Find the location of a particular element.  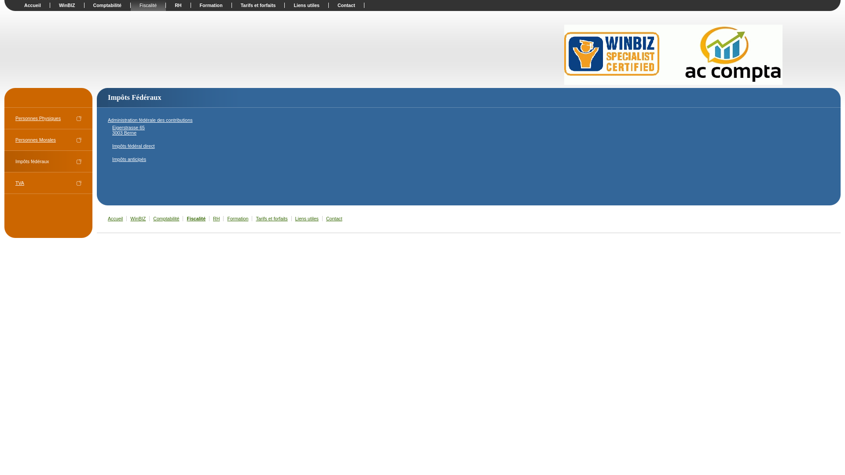

Formation is located at coordinates (237, 219).